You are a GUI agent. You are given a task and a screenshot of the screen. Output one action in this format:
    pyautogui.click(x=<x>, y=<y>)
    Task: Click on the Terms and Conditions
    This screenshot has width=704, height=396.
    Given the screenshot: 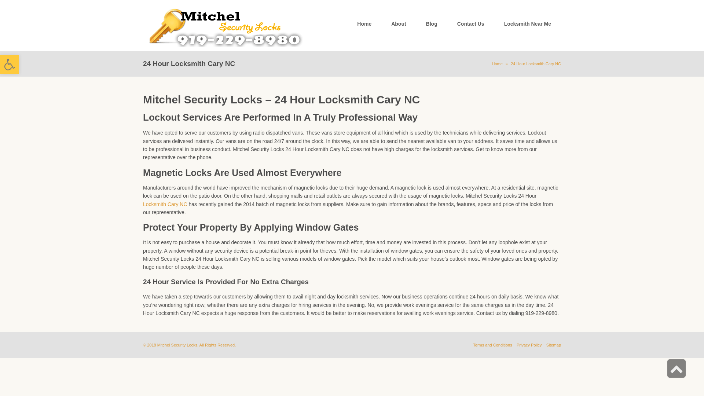 What is the action you would take?
    pyautogui.click(x=492, y=345)
    